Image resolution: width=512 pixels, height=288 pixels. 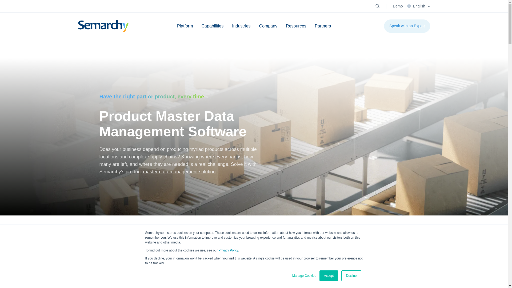 I want to click on Platform, so click(x=185, y=26).